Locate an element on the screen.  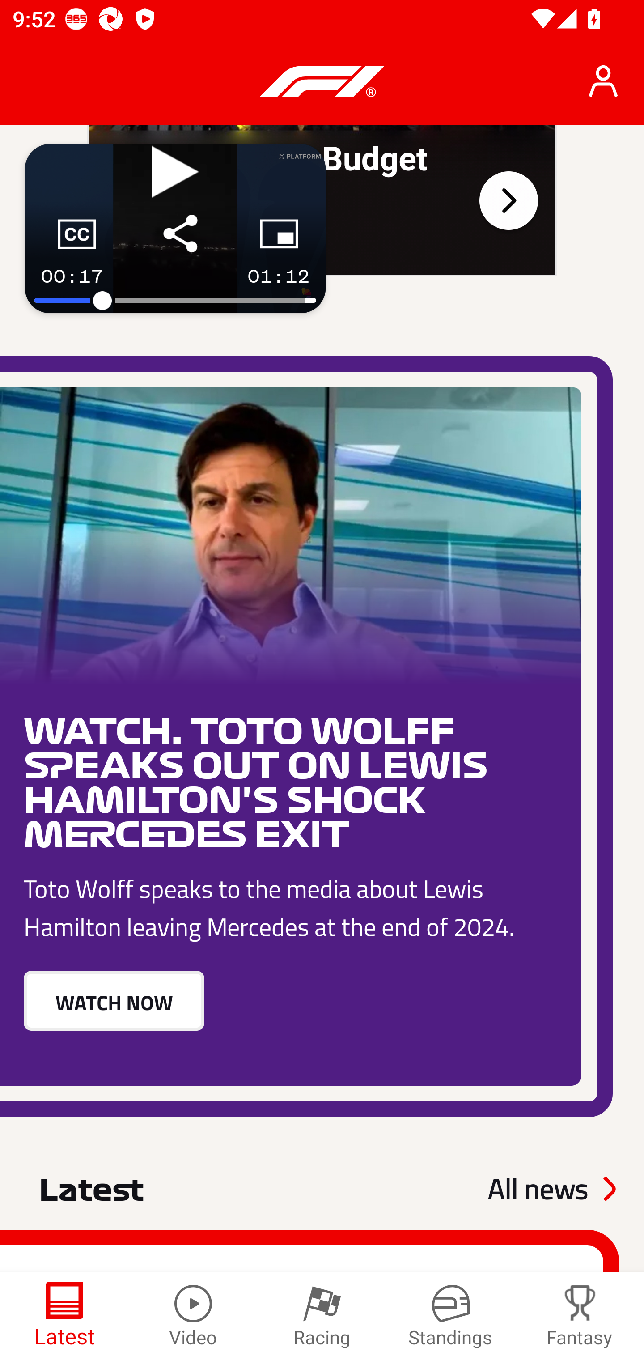
Standings is located at coordinates (451, 1316).